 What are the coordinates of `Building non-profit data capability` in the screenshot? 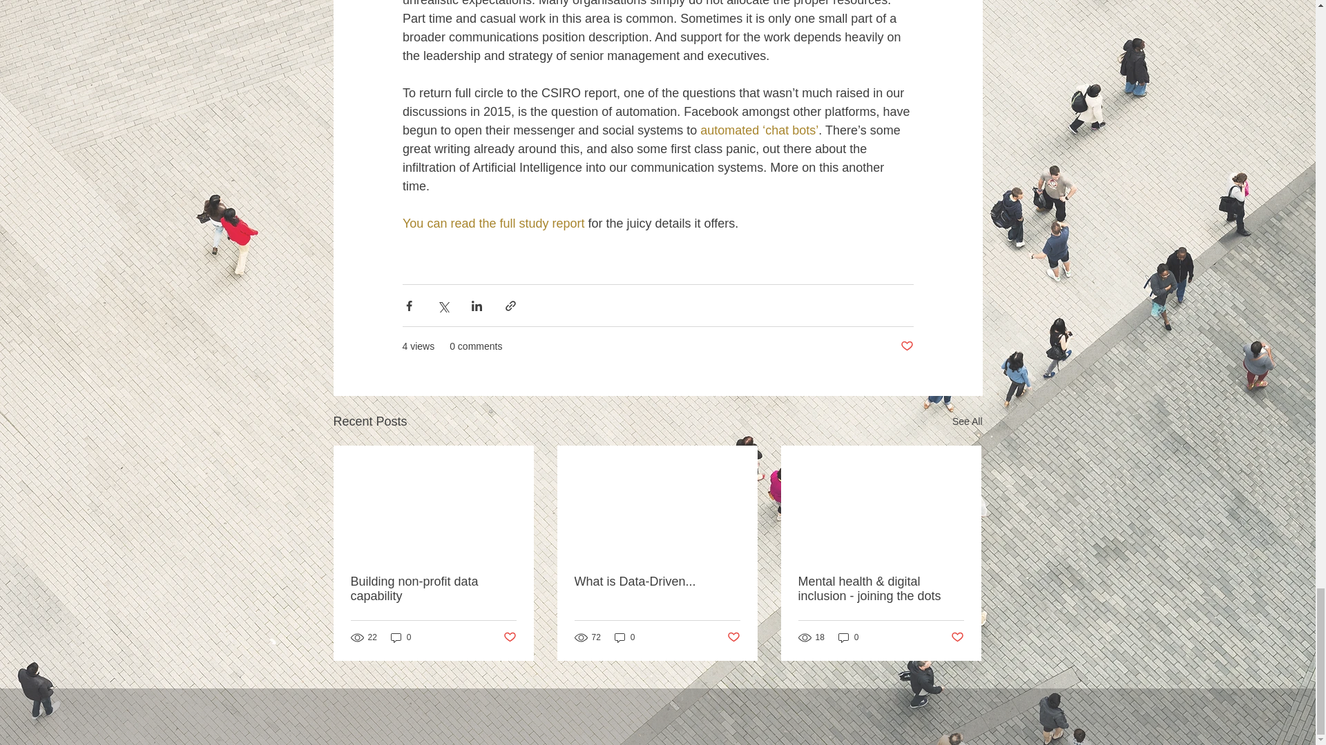 It's located at (434, 588).